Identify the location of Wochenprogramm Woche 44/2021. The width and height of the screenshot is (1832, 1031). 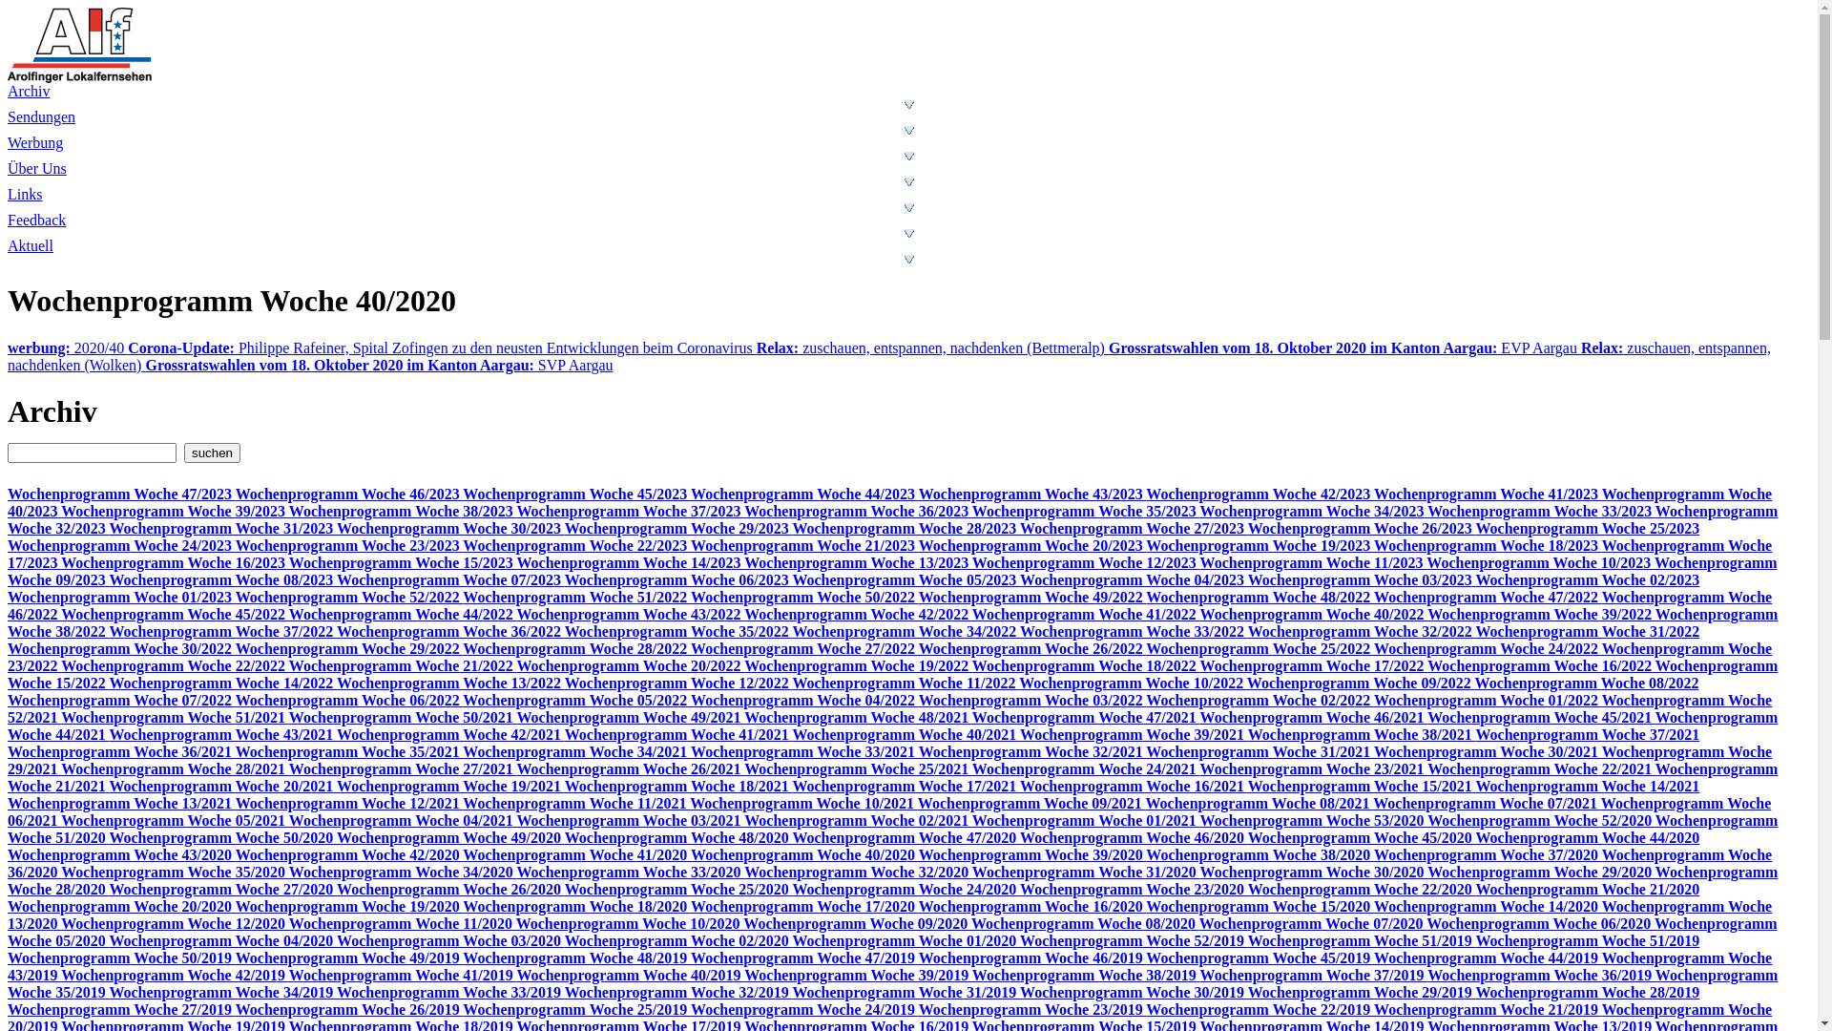
(893, 726).